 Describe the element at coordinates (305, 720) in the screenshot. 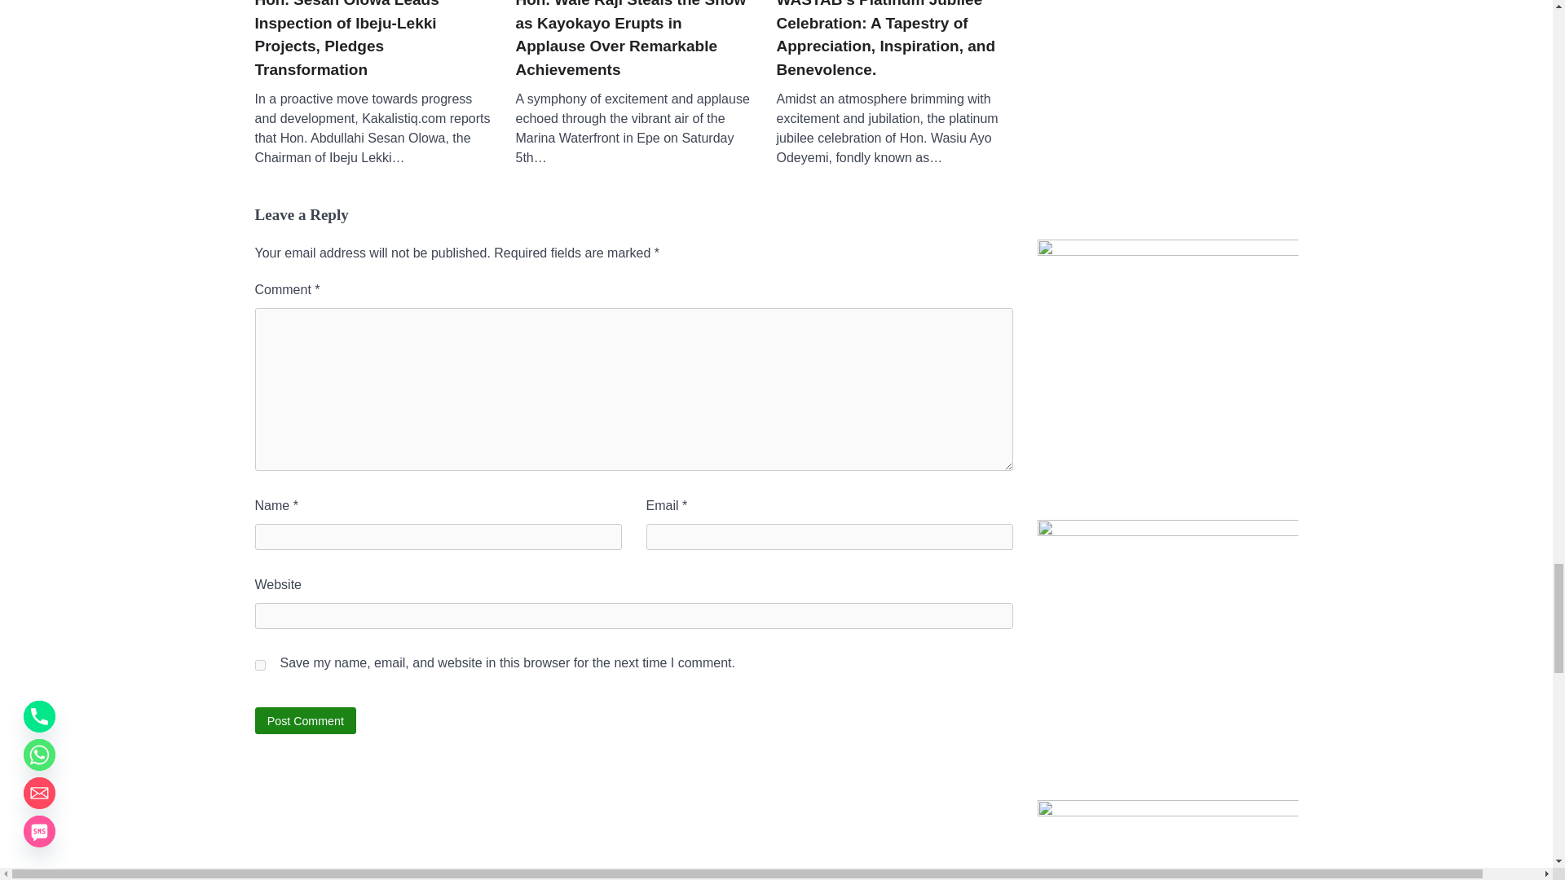

I see `Post Comment` at that location.